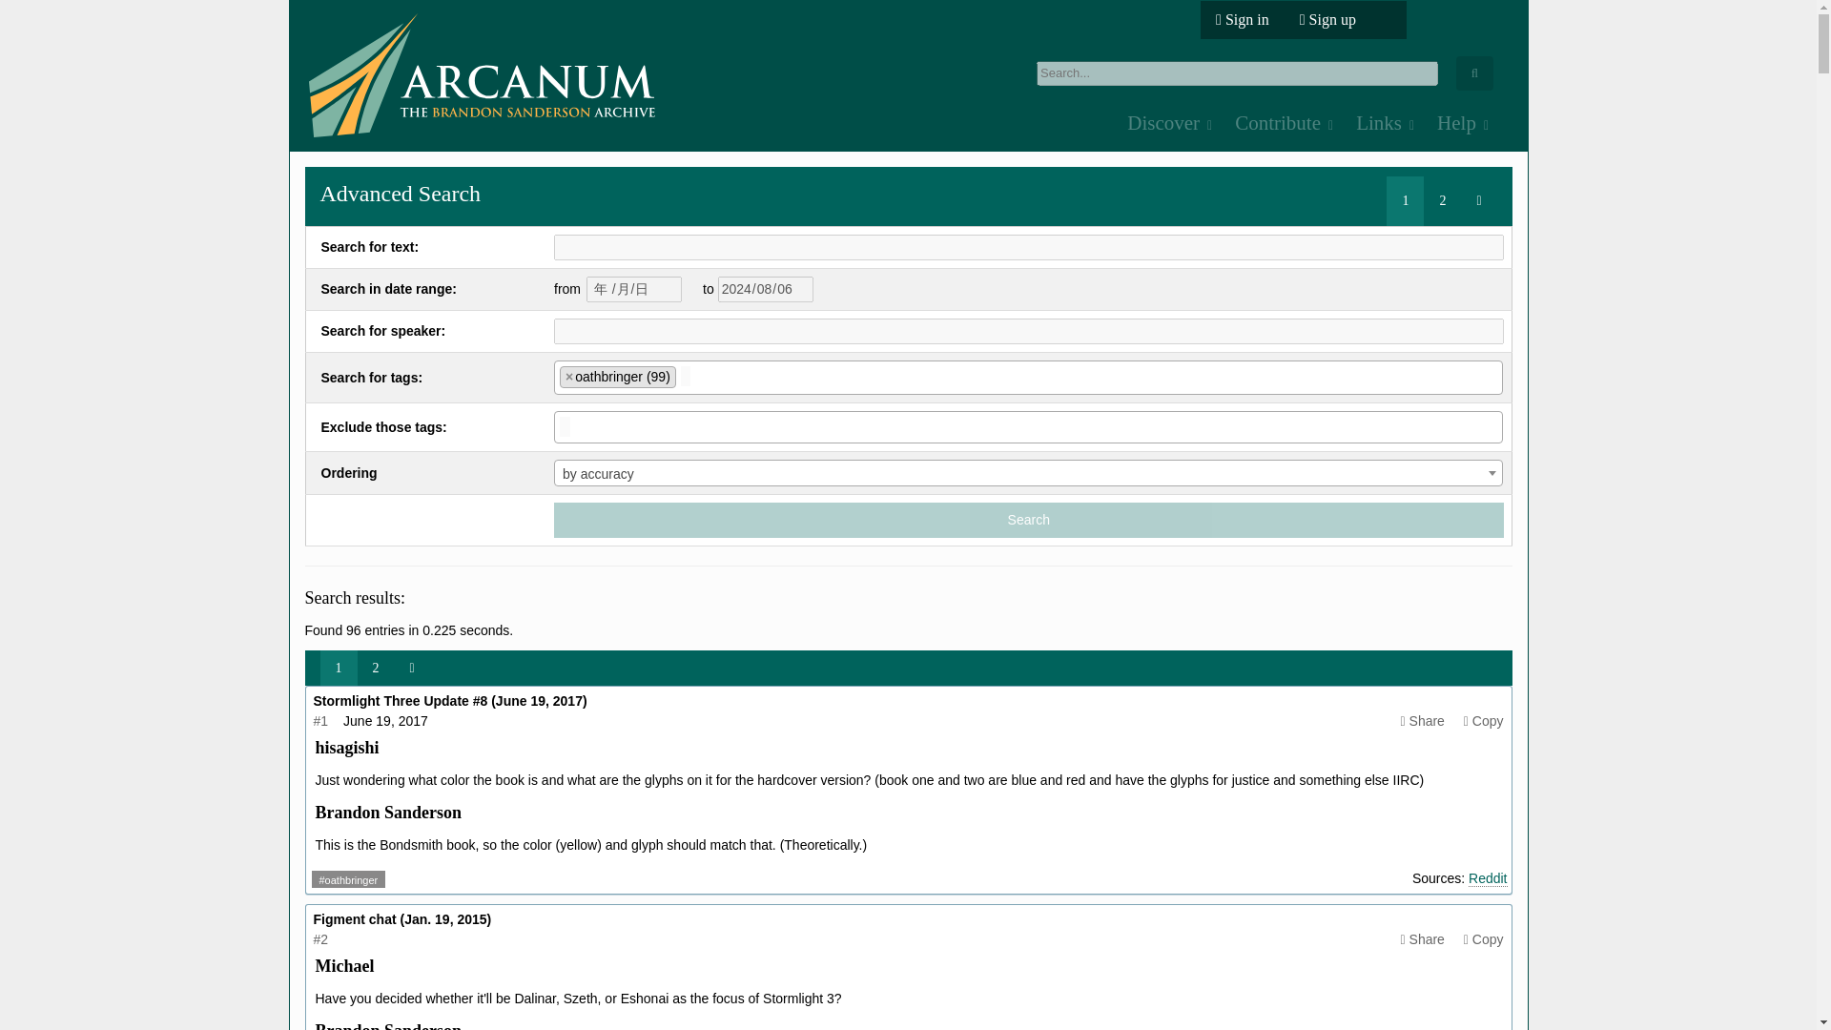  I want to click on 2024-08-06, so click(765, 290).